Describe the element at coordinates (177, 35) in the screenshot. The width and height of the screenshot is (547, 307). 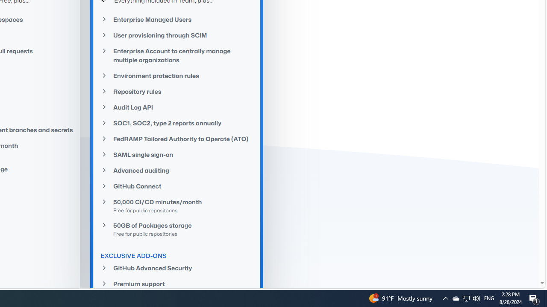
I see `User provisioning through SCIM` at that location.